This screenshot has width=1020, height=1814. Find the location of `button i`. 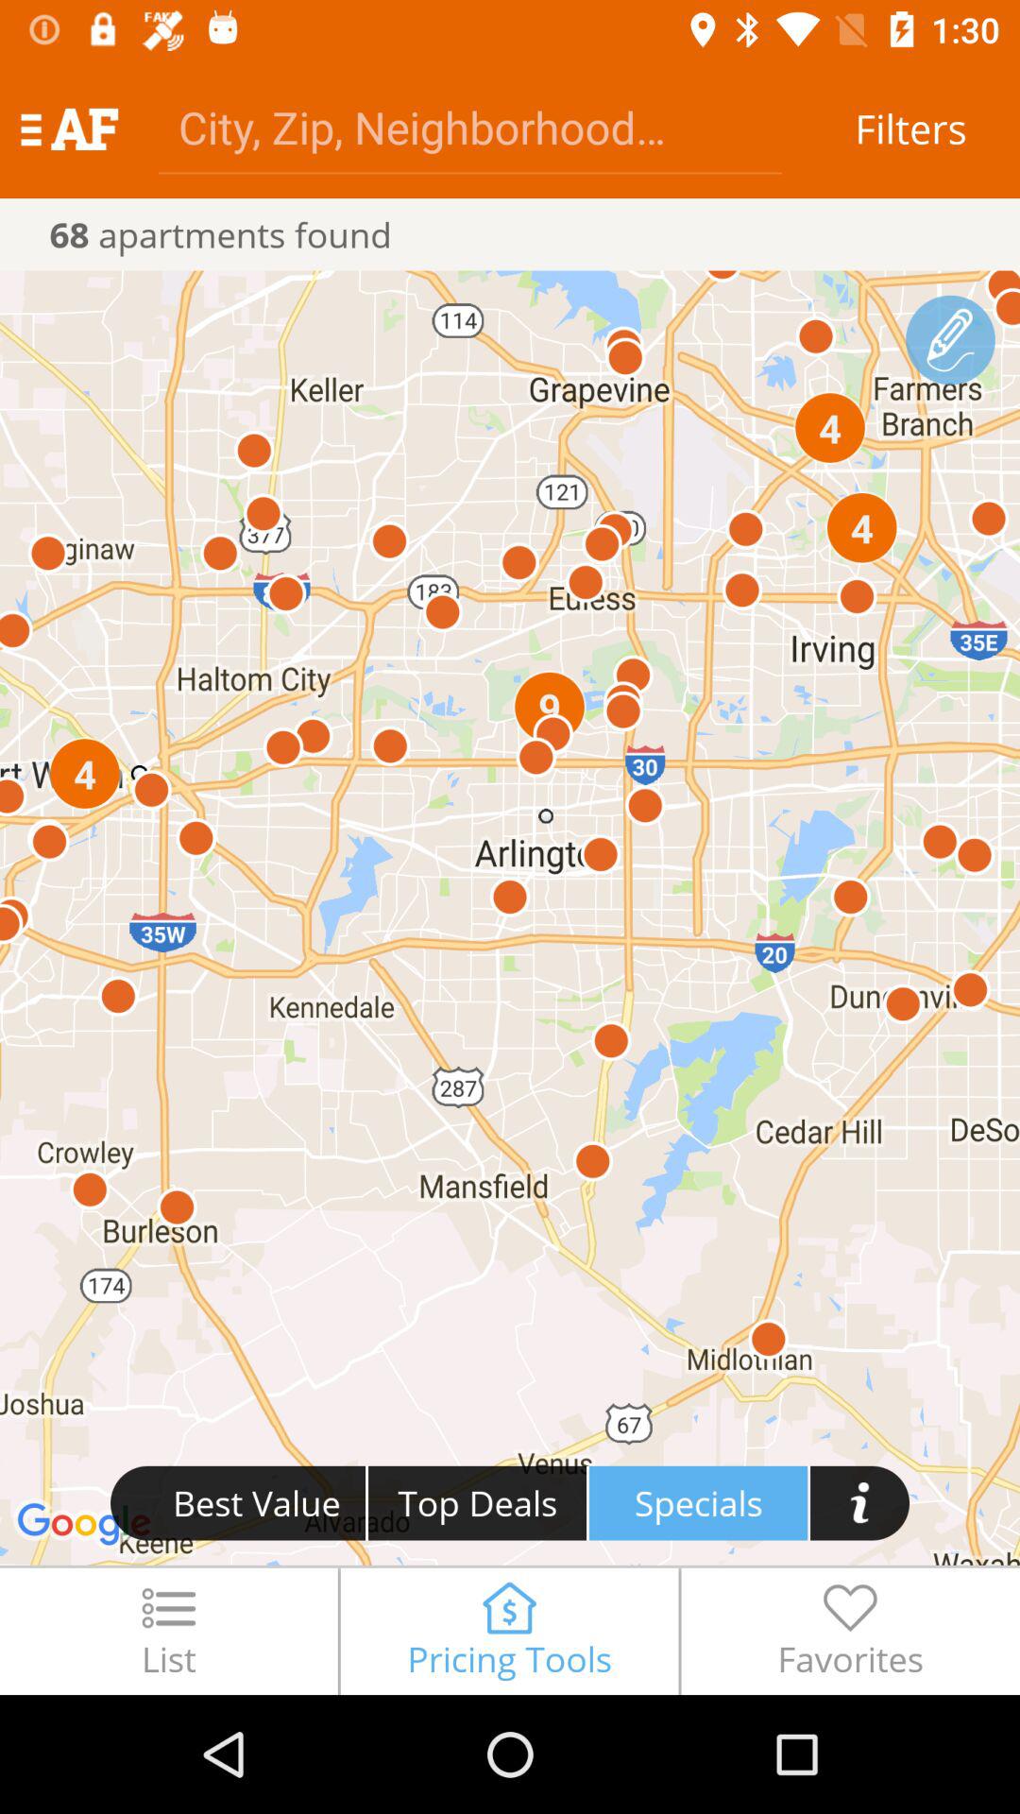

button i is located at coordinates (859, 1502).